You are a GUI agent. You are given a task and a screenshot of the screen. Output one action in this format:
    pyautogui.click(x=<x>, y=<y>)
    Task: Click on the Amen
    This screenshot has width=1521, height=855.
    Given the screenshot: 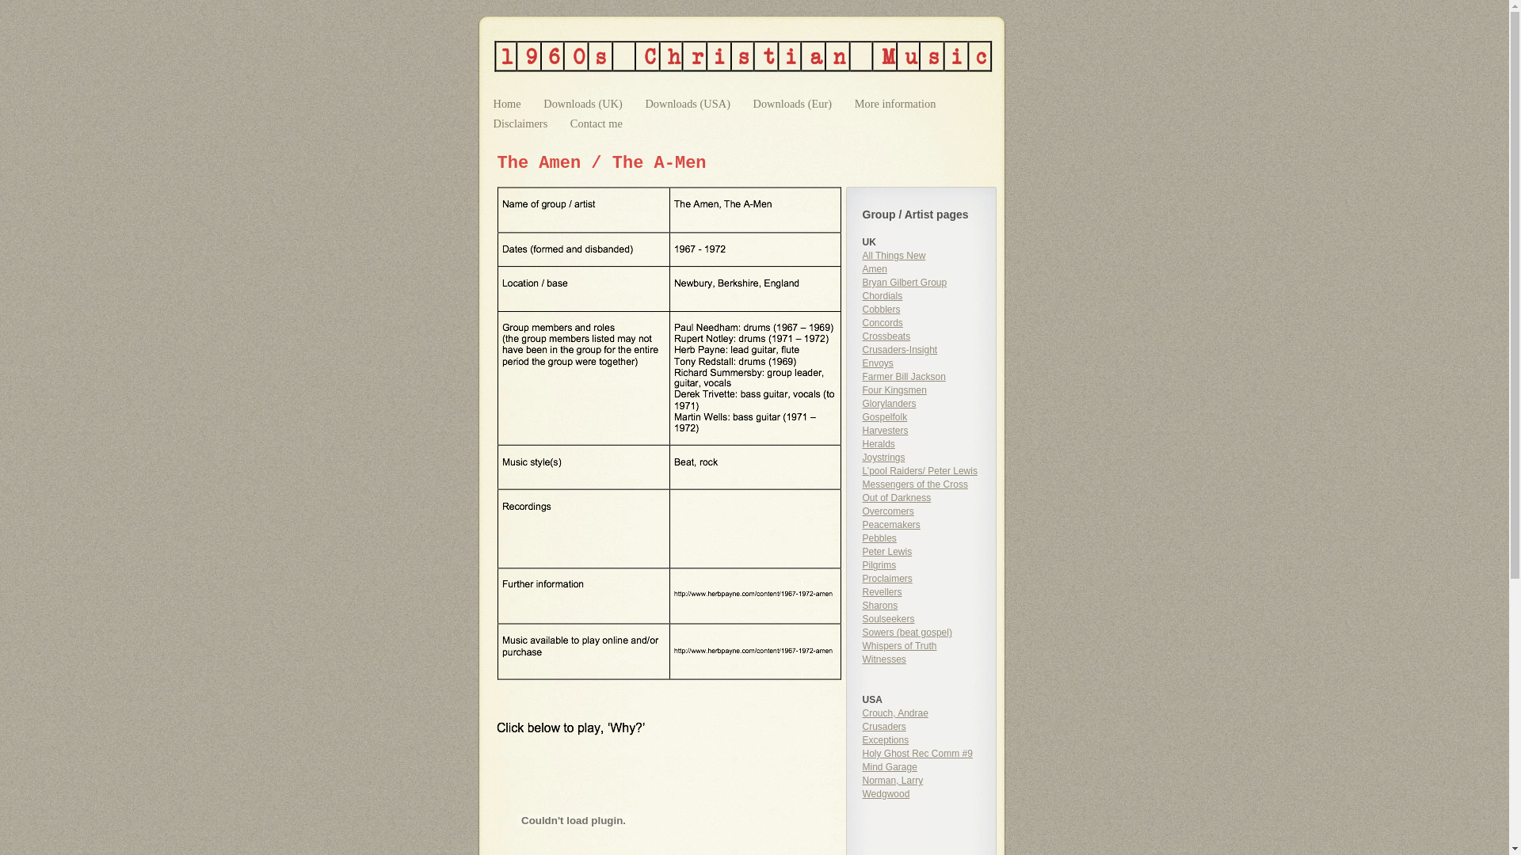 What is the action you would take?
    pyautogui.click(x=875, y=269)
    